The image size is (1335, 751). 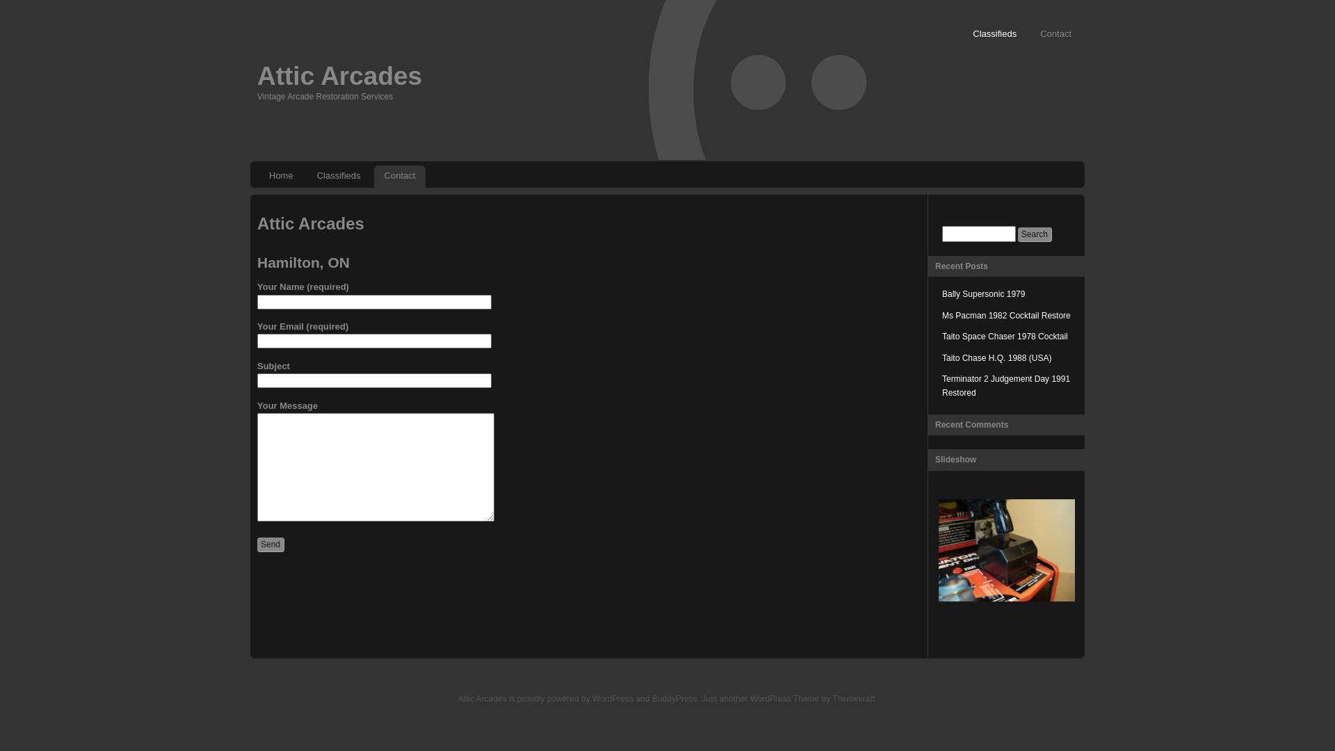 I want to click on Classifieds, so click(x=339, y=177).